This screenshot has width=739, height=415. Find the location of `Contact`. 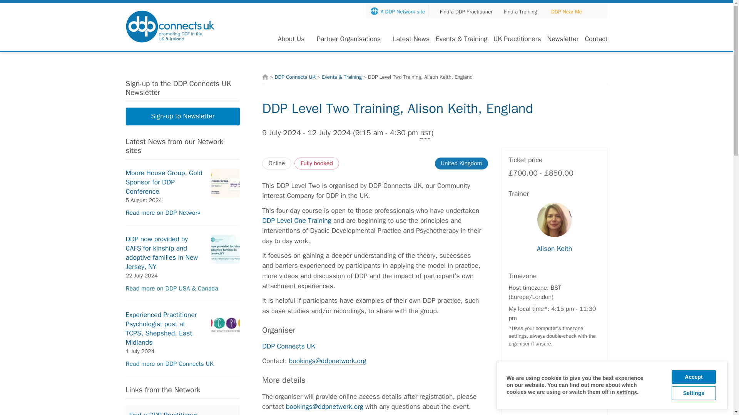

Contact is located at coordinates (596, 38).